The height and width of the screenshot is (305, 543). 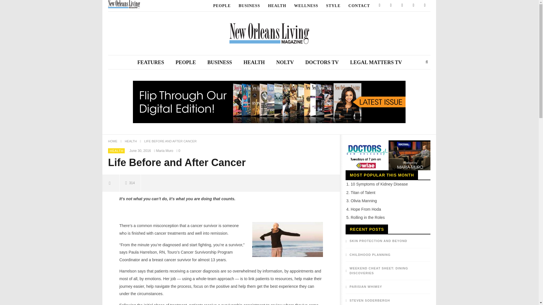 What do you see at coordinates (306, 6) in the screenshot?
I see `WELLNESS` at bounding box center [306, 6].